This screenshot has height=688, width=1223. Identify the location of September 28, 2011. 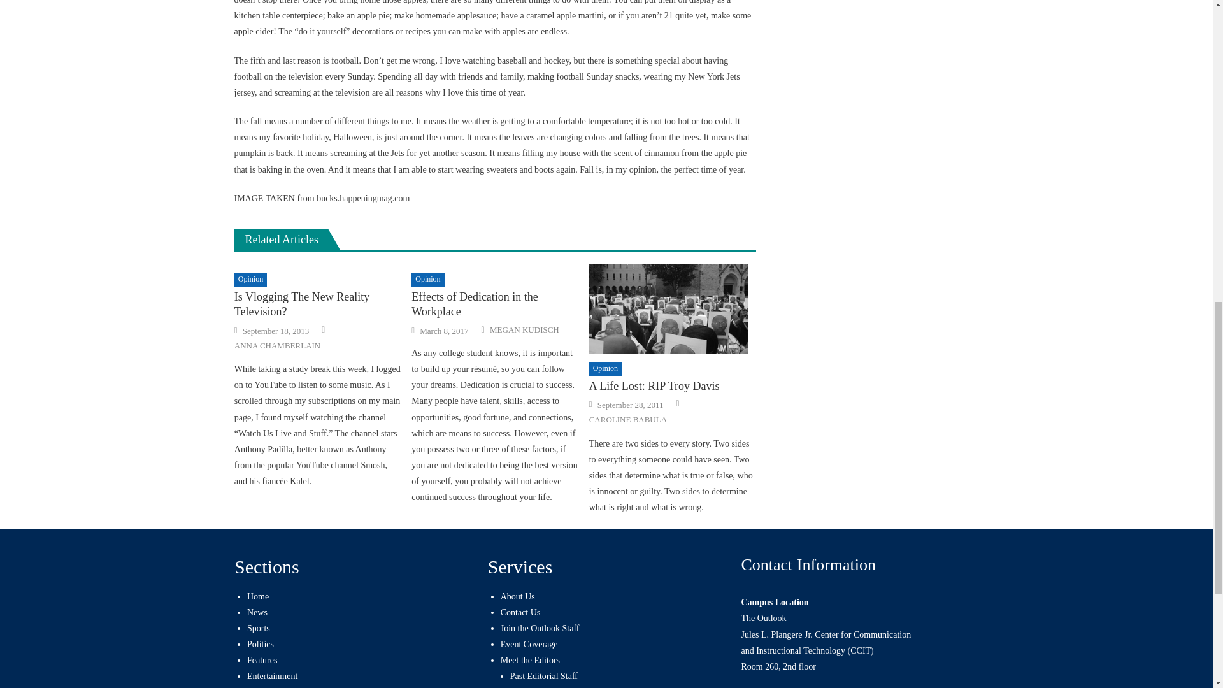
(631, 405).